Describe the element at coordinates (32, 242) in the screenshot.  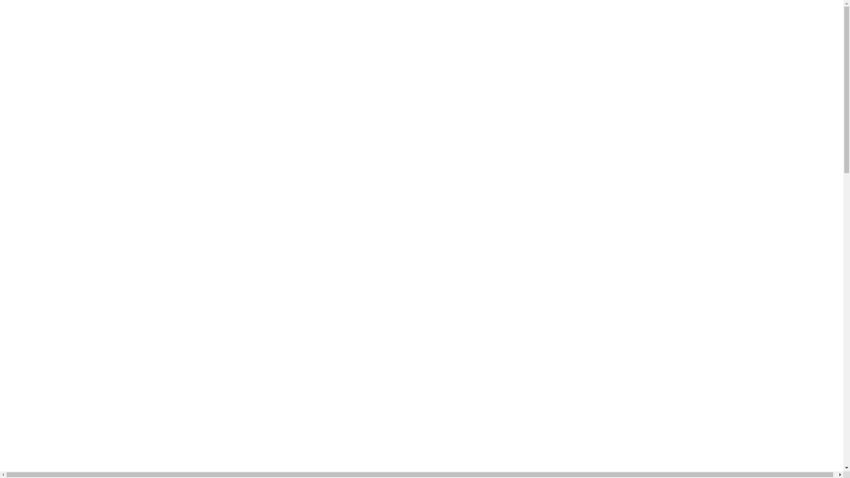
I see `EVENT` at that location.